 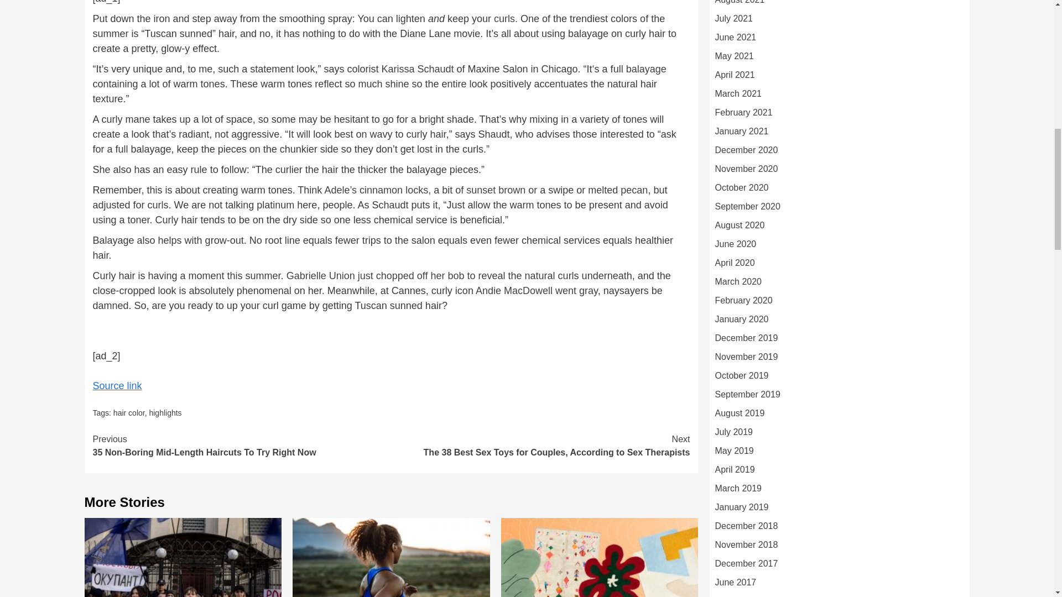 What do you see at coordinates (165, 412) in the screenshot?
I see `highlights` at bounding box center [165, 412].